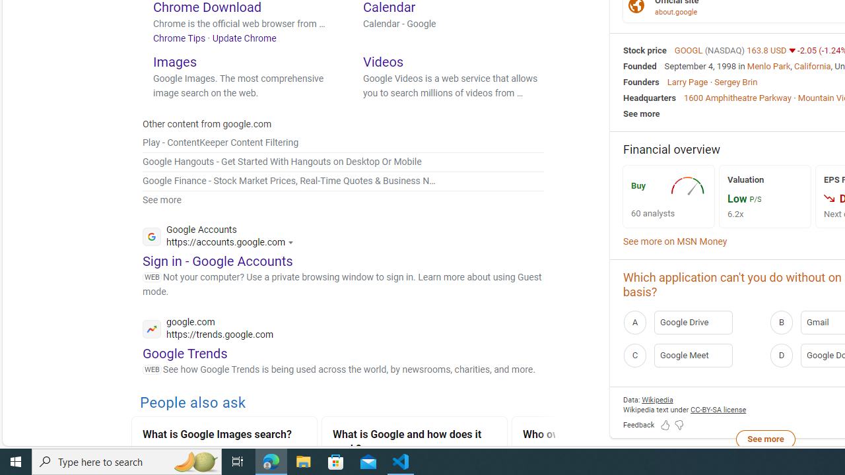  I want to click on Data attribution Wikipedia, so click(658, 400).